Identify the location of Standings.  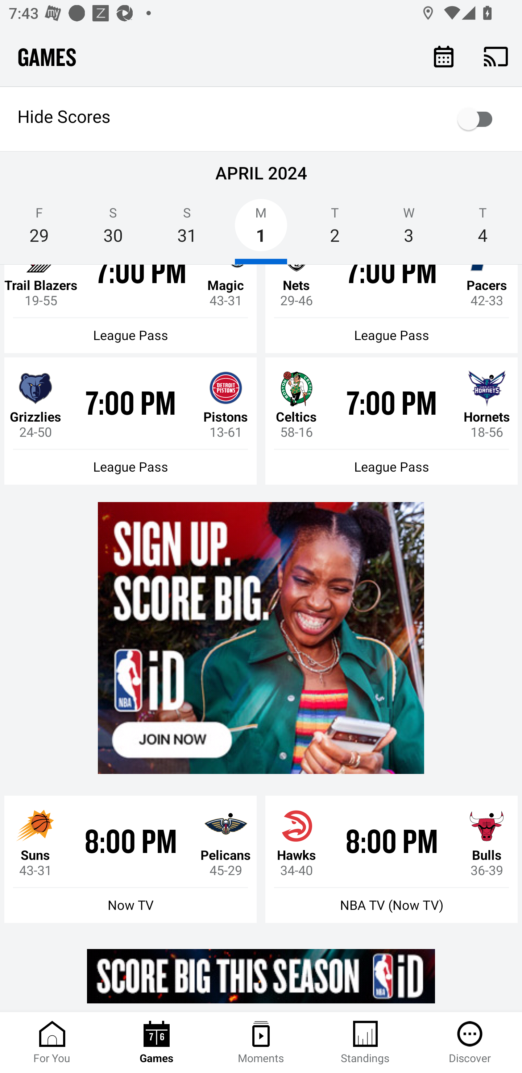
(365, 1043).